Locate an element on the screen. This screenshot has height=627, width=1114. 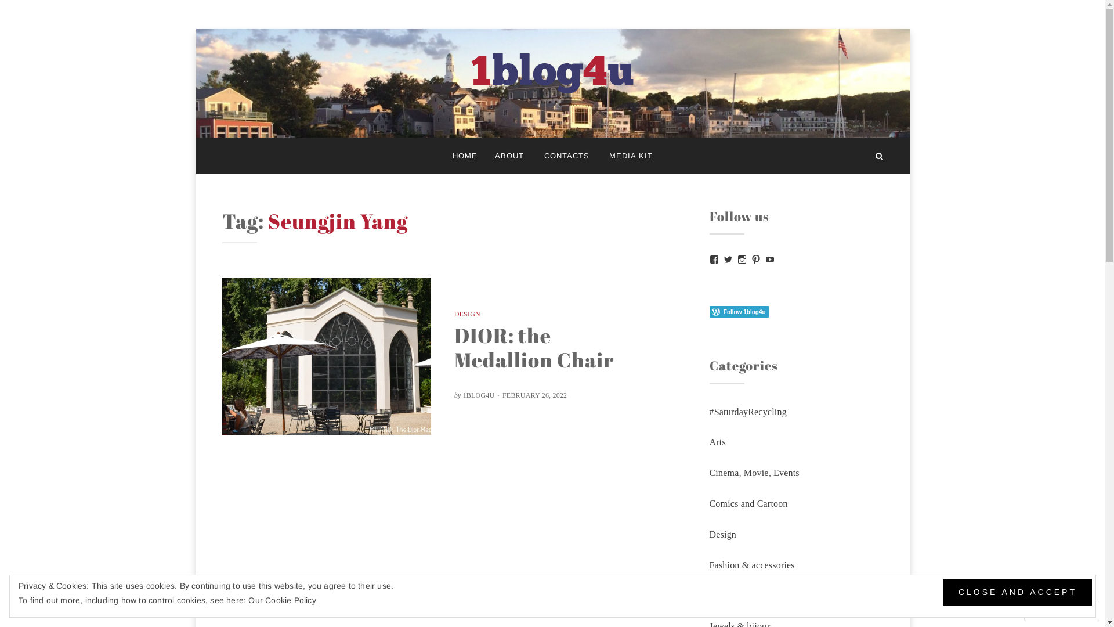
Comics and Cartoon is located at coordinates (748, 504).